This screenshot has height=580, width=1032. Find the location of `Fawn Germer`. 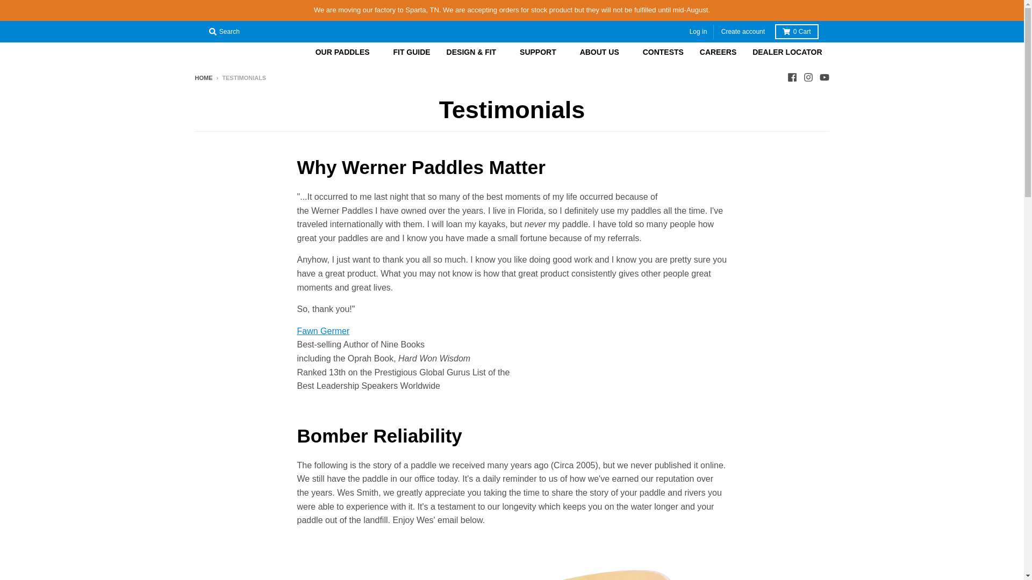

Fawn Germer is located at coordinates (323, 331).